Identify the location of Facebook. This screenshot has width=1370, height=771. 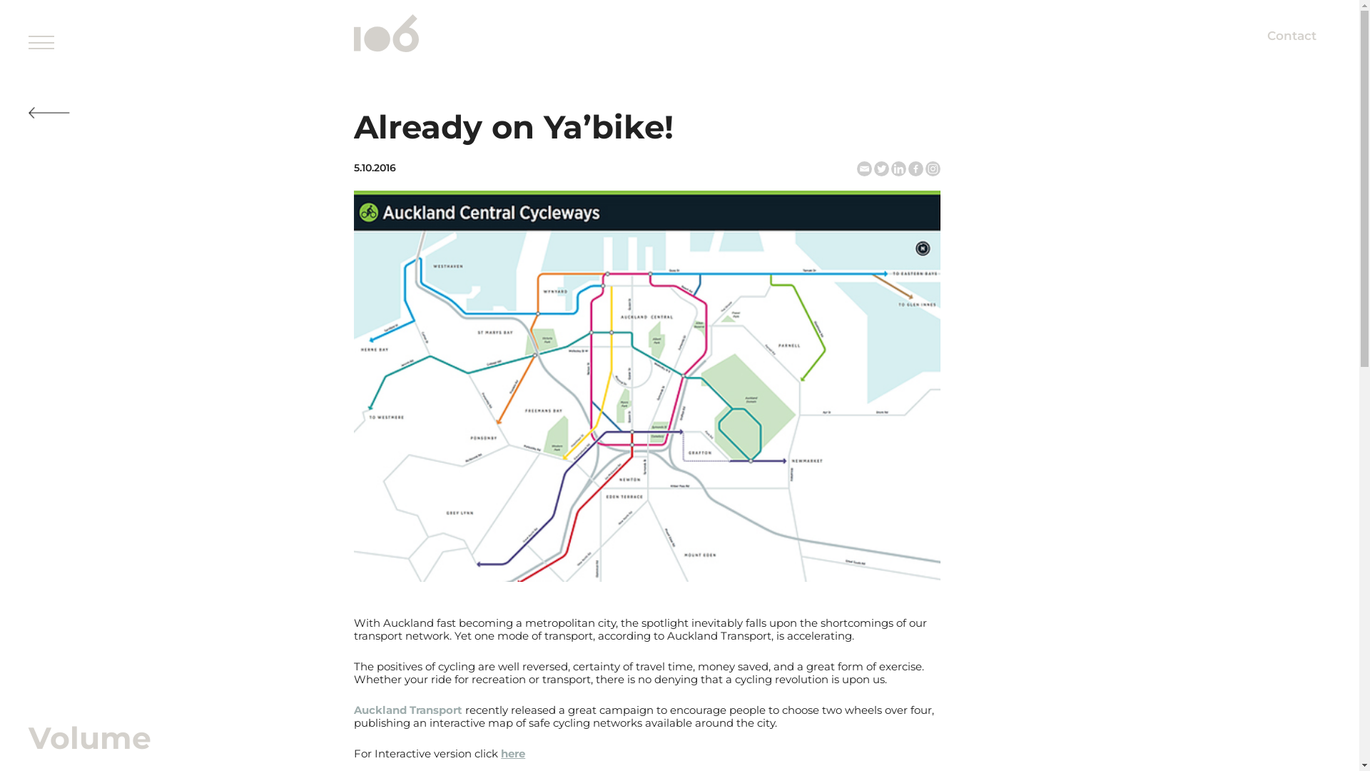
(915, 168).